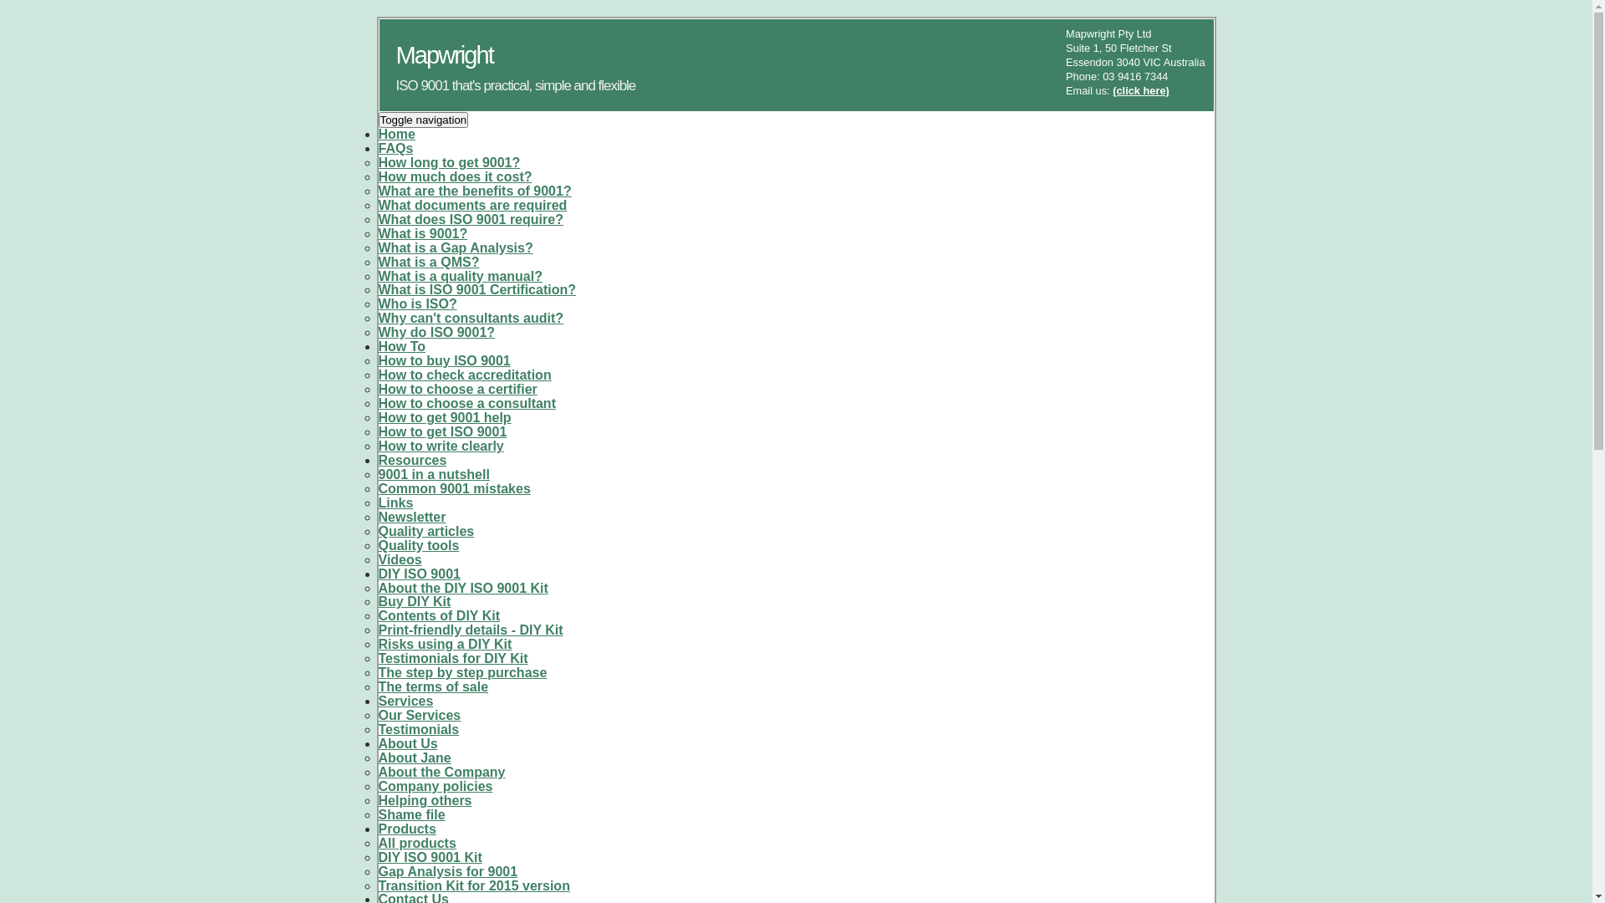 The width and height of the screenshot is (1605, 903). I want to click on Contents of DIY Kit, so click(438, 615).